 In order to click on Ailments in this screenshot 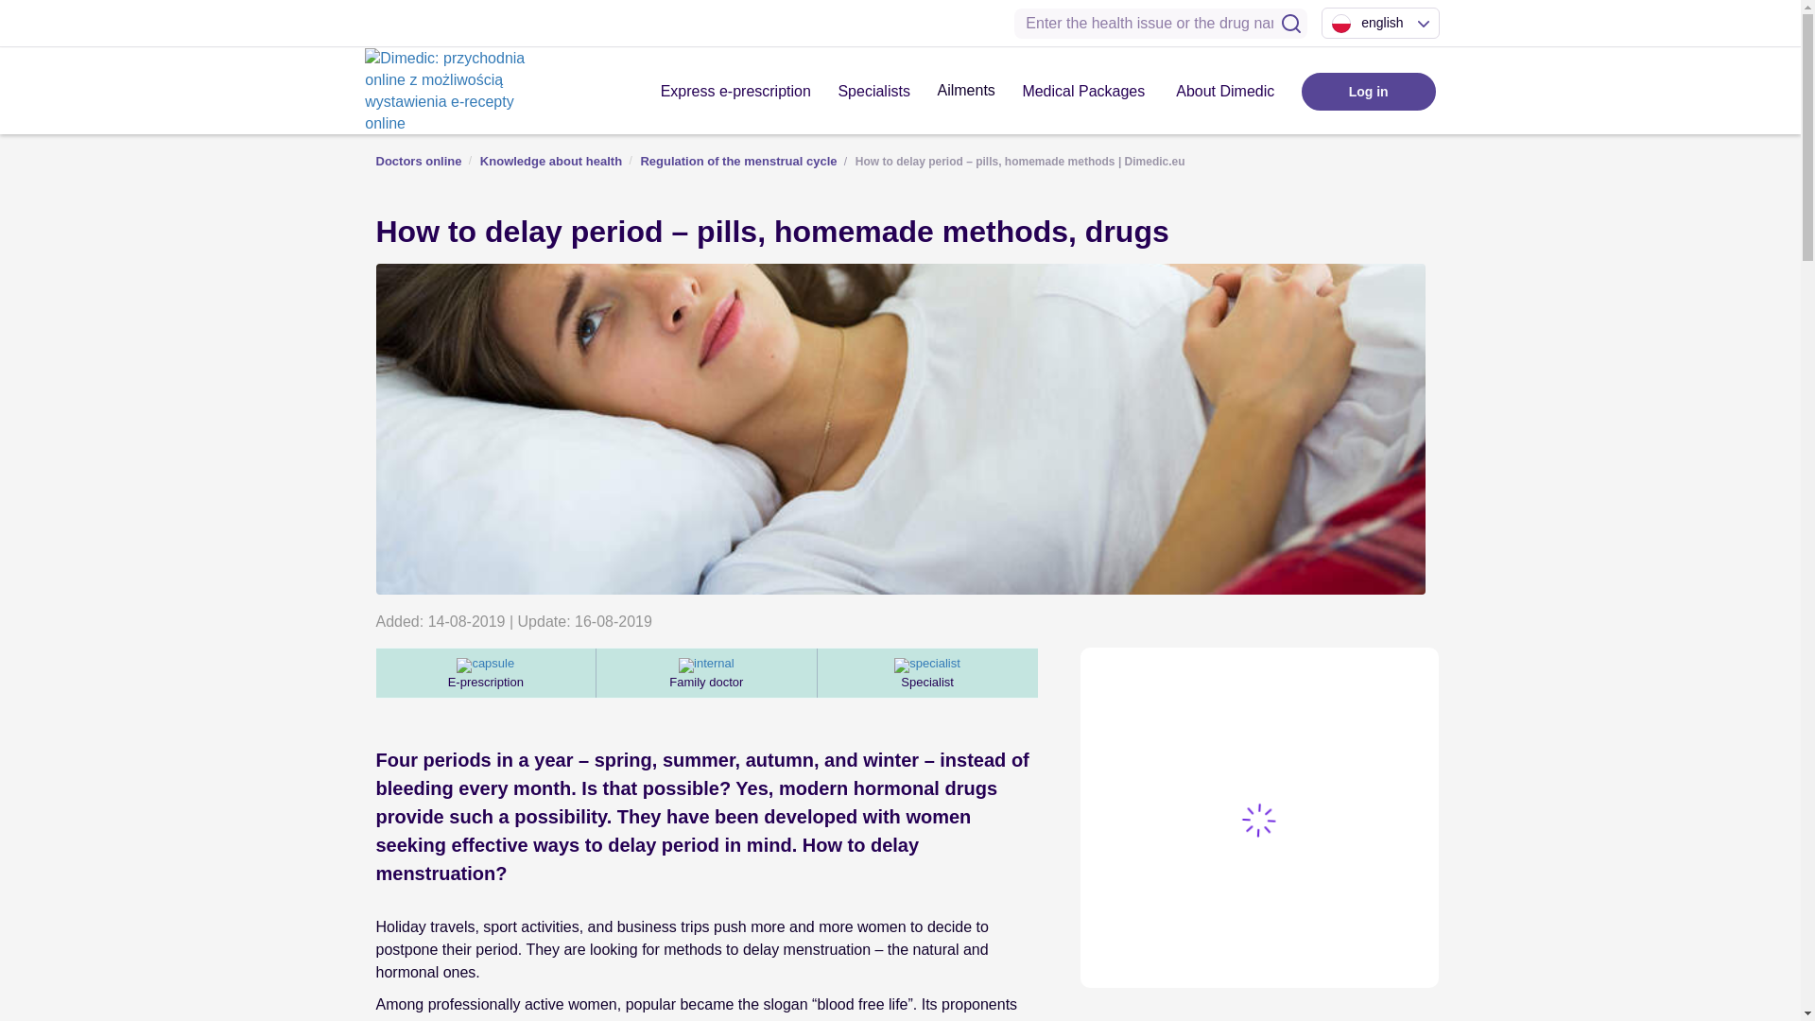, I will do `click(965, 91)`.